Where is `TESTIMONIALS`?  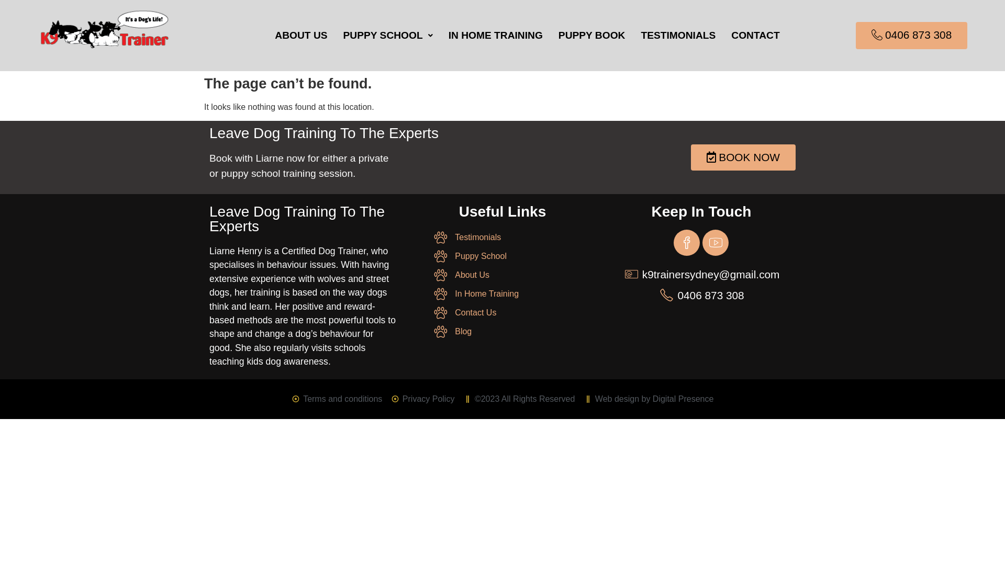
TESTIMONIALS is located at coordinates (678, 36).